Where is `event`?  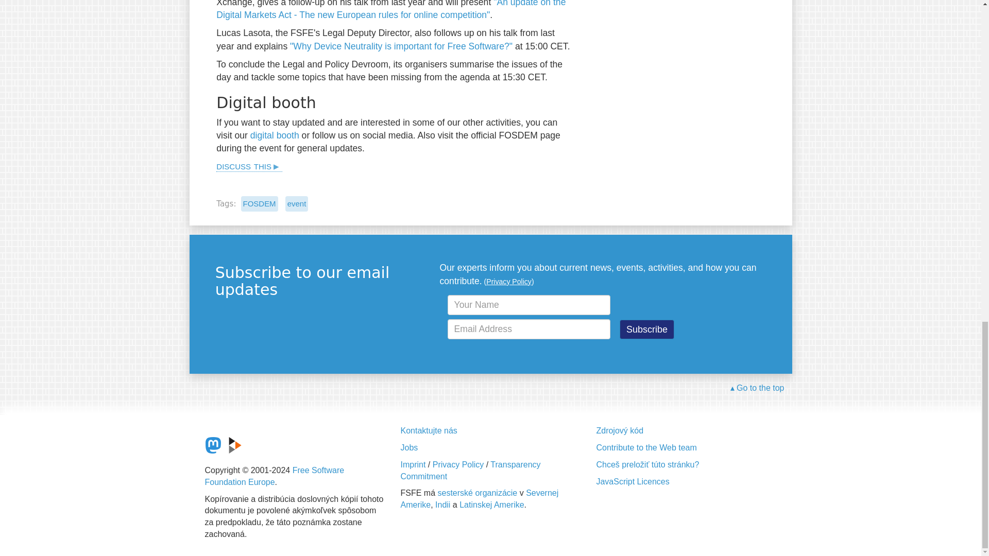
event is located at coordinates (297, 204).